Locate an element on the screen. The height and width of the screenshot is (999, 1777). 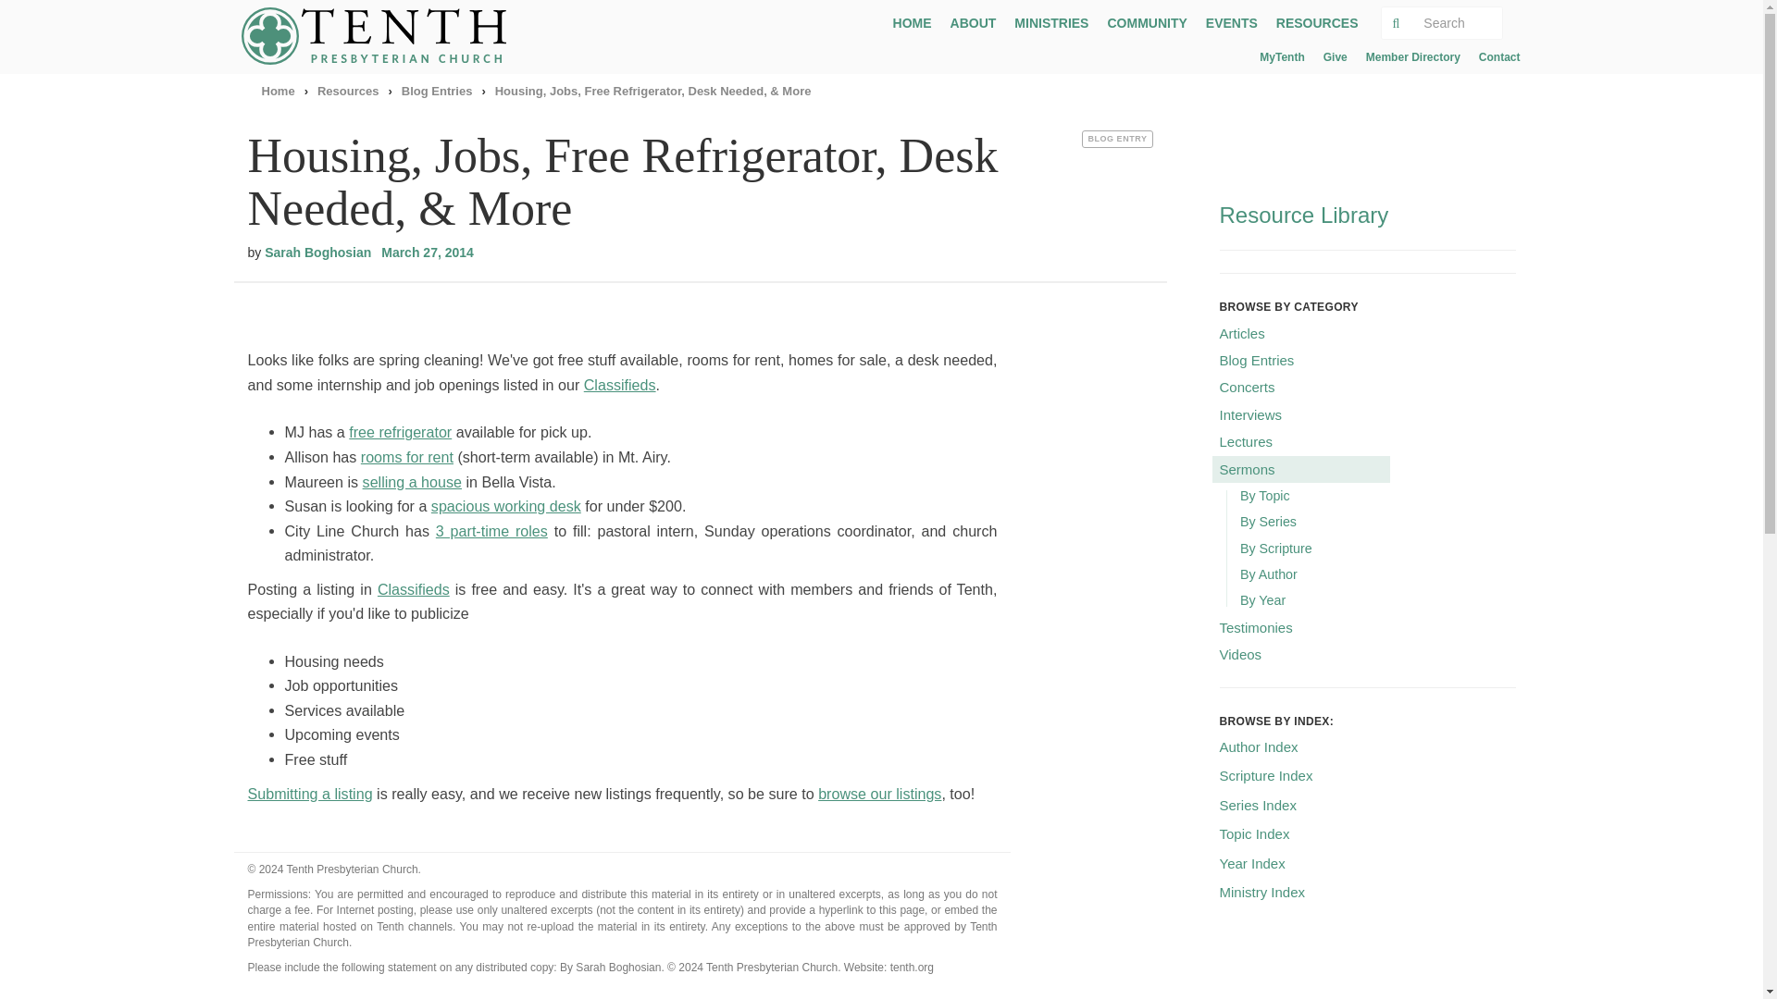
Home is located at coordinates (278, 91).